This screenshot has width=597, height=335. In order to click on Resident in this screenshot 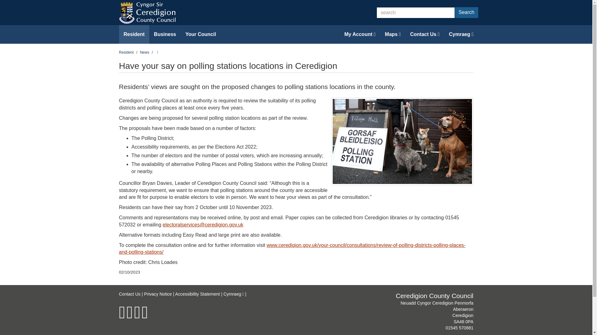, I will do `click(134, 34)`.